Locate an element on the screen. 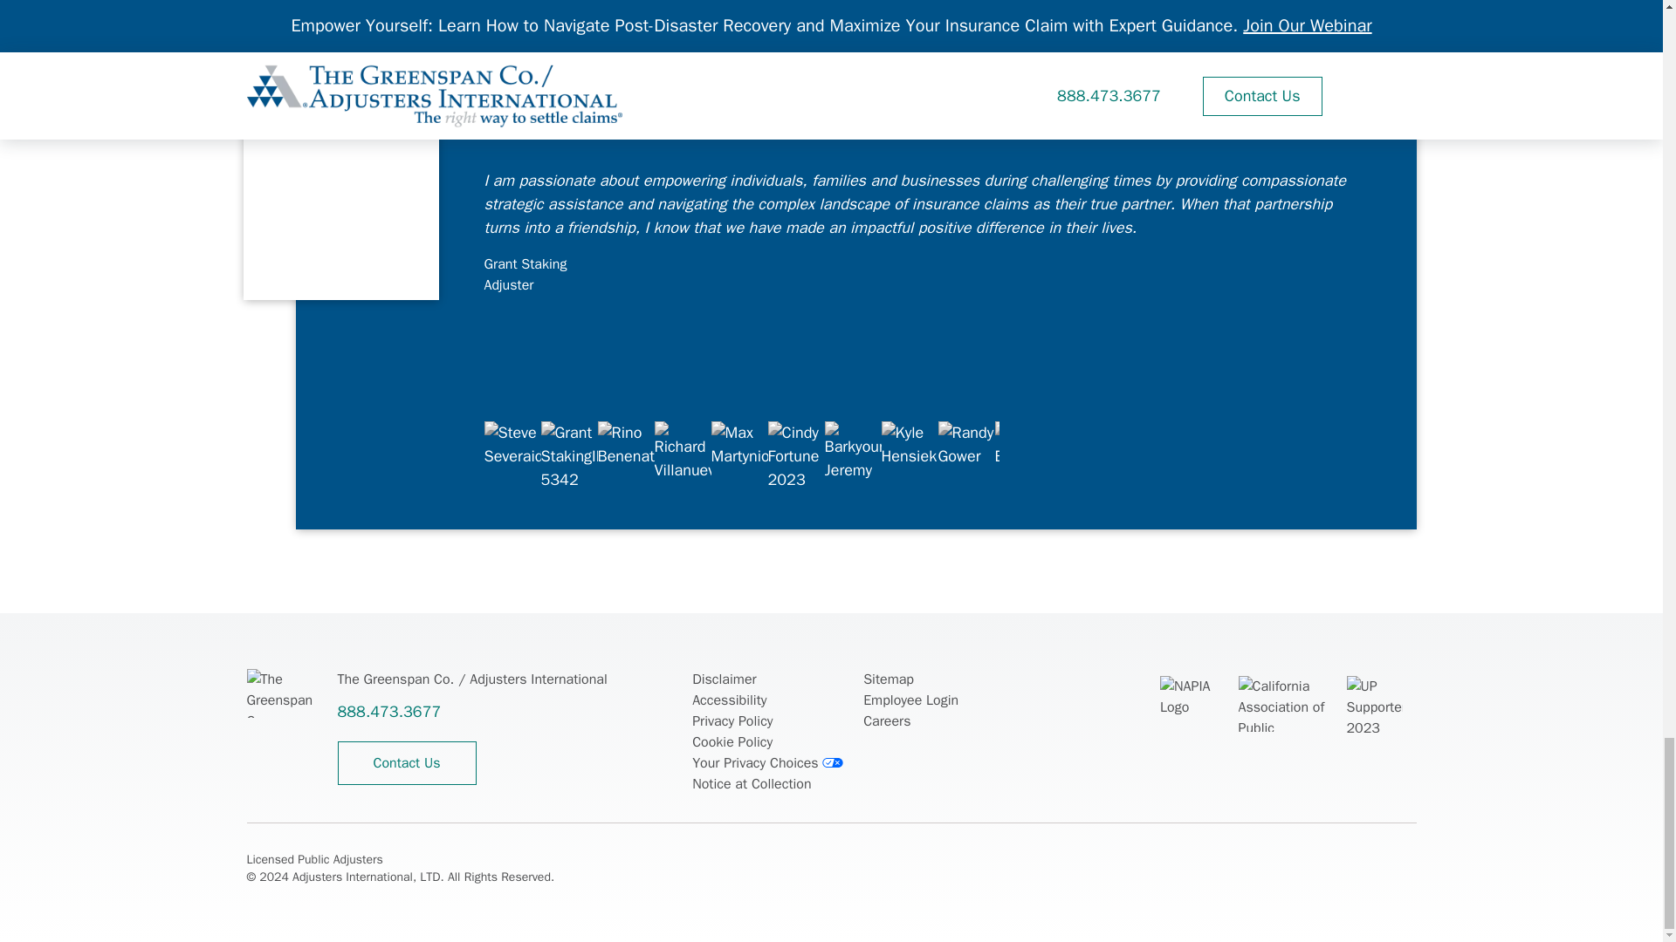 The height and width of the screenshot is (942, 1676). LinkedIn is located at coordinates (1250, 862).